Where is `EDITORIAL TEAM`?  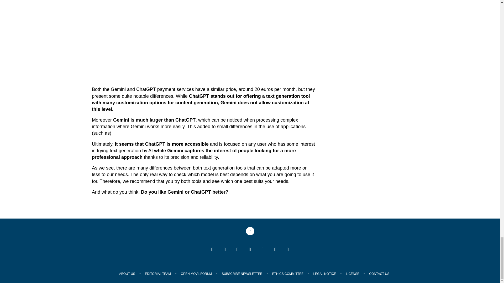 EDITORIAL TEAM is located at coordinates (158, 274).